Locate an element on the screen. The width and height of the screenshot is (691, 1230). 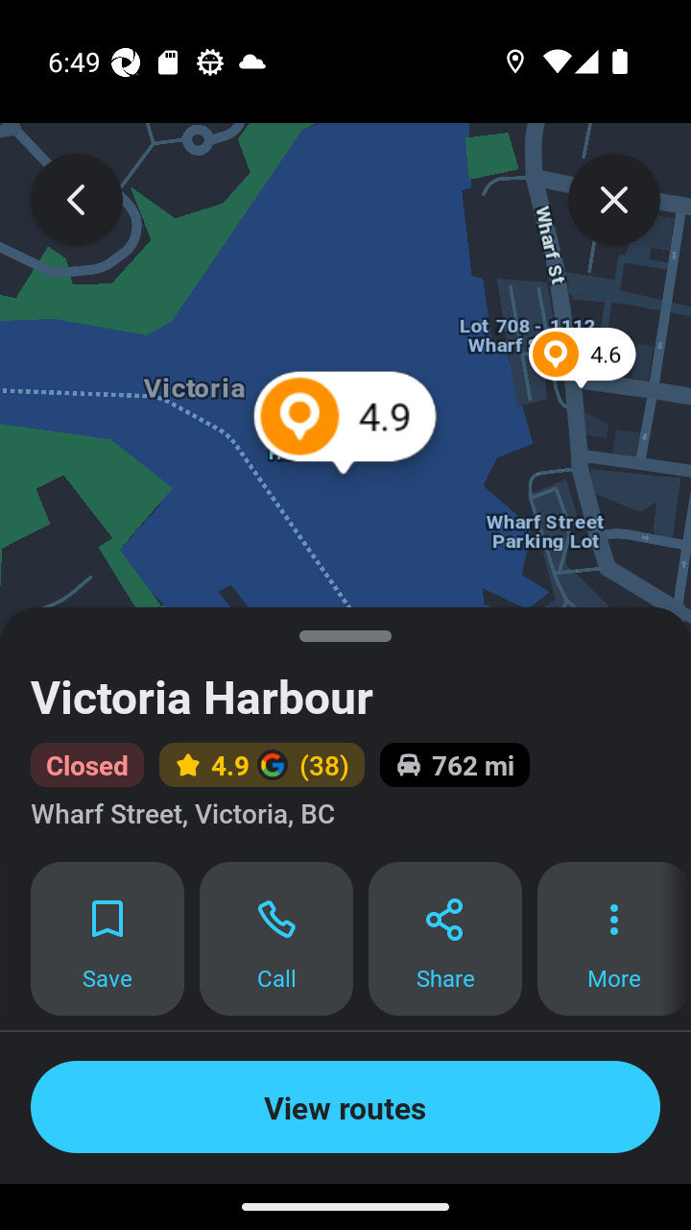
Victoria Clipper Parking 4 min is located at coordinates (345, 1186).